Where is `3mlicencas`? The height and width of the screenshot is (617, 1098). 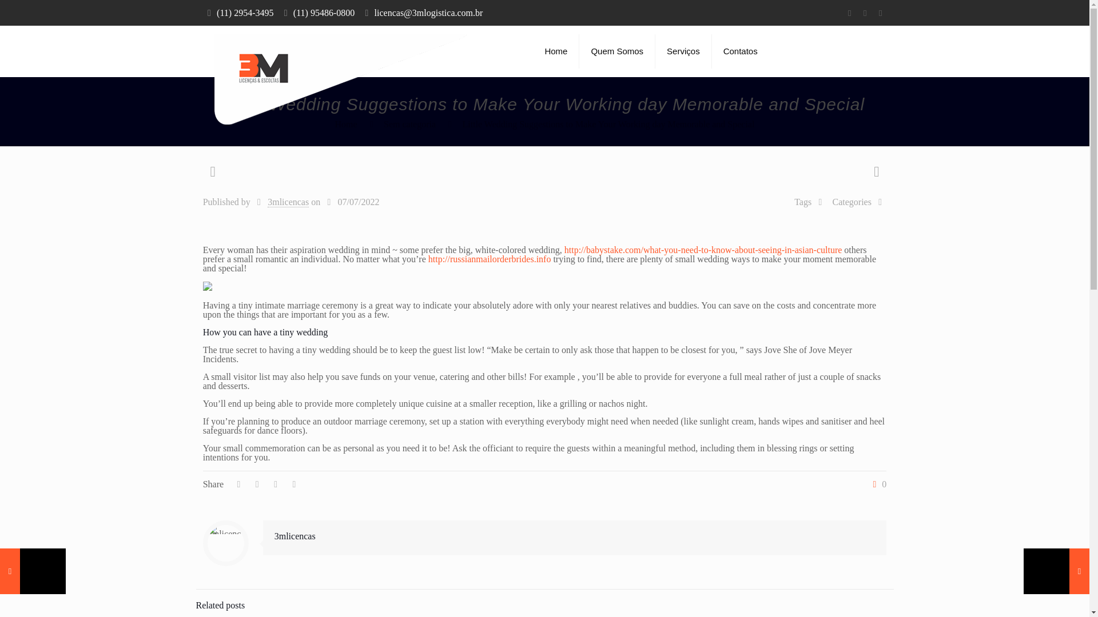
3mlicencas is located at coordinates (295, 536).